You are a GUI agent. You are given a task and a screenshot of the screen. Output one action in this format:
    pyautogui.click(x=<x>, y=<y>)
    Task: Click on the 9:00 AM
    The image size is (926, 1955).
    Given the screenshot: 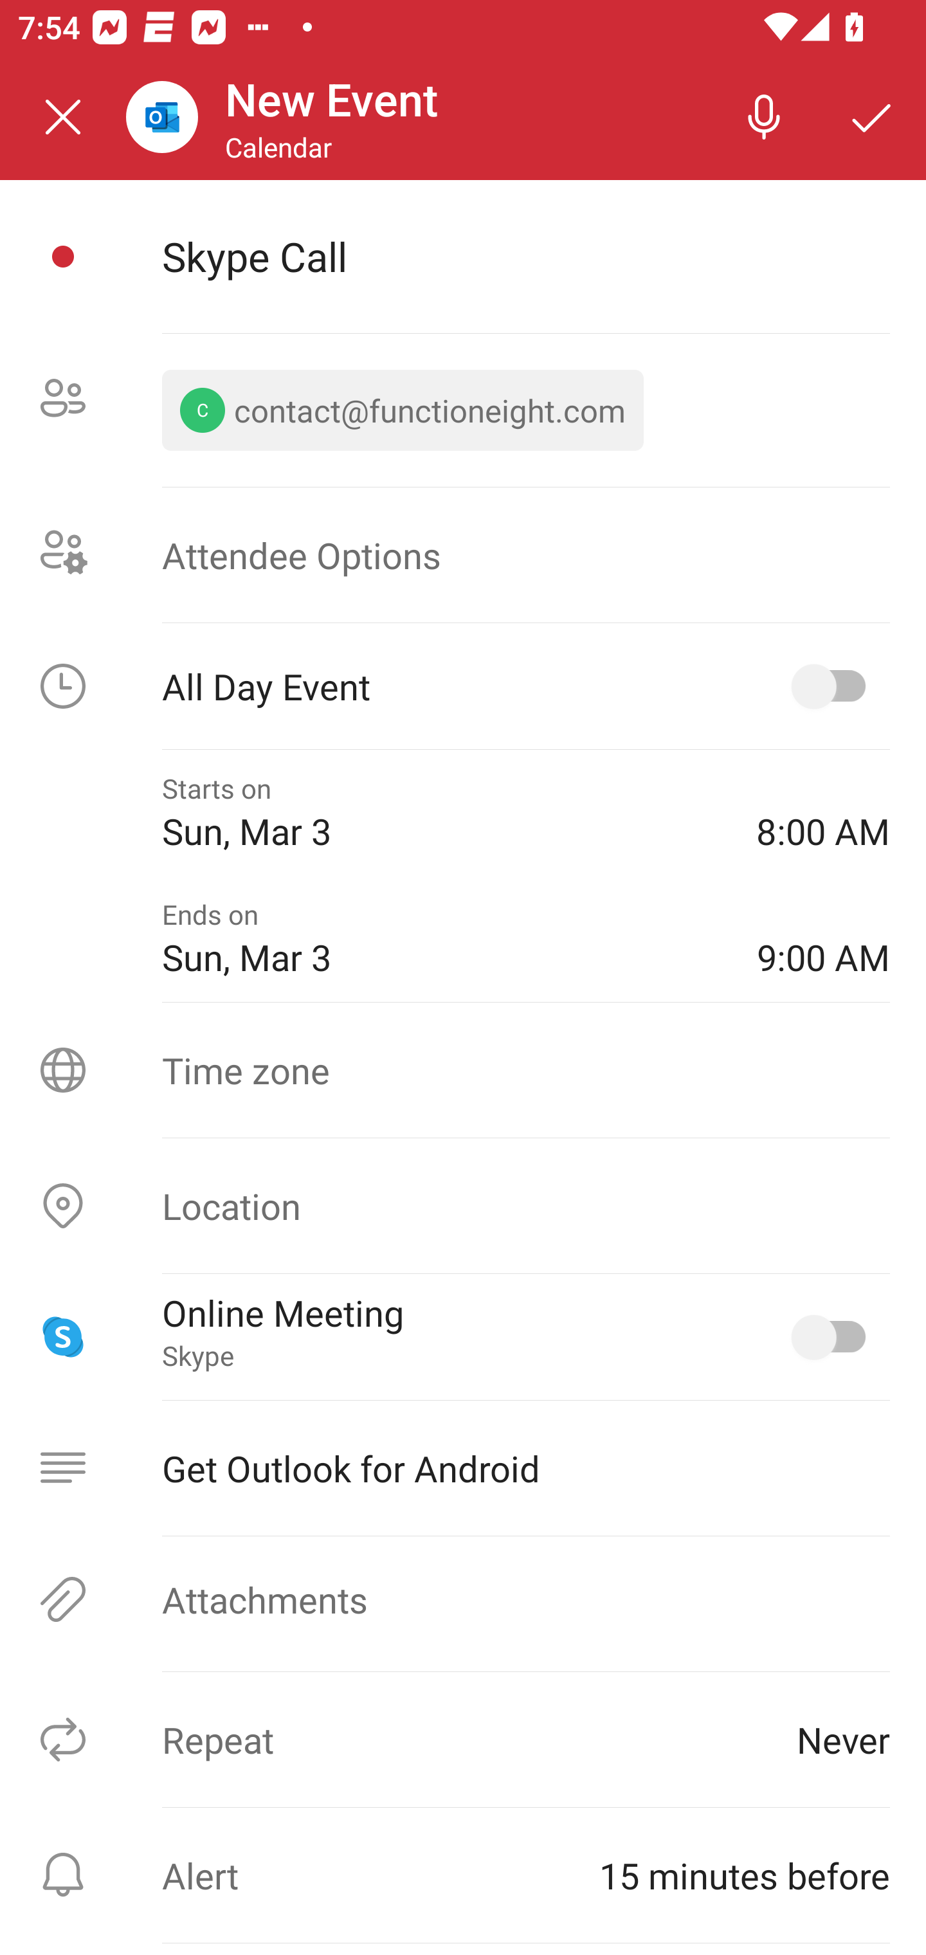 What is the action you would take?
    pyautogui.click(x=823, y=938)
    